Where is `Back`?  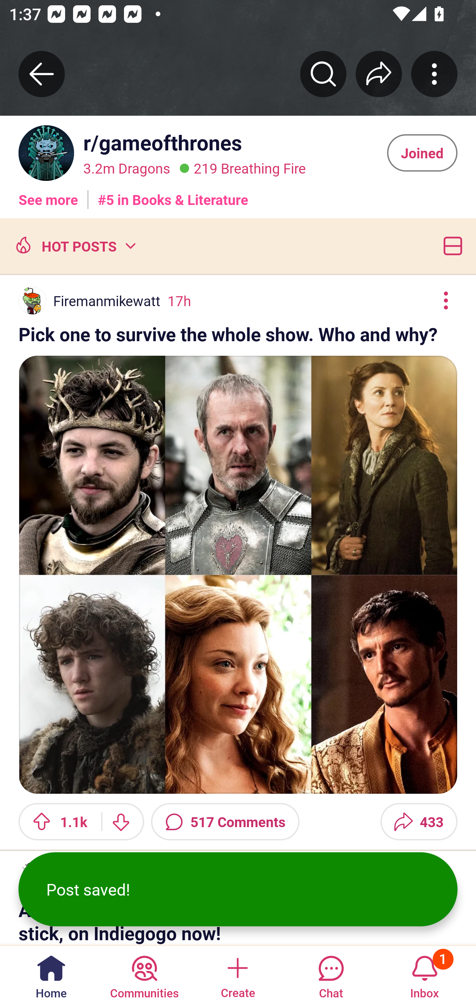
Back is located at coordinates (42, 74).